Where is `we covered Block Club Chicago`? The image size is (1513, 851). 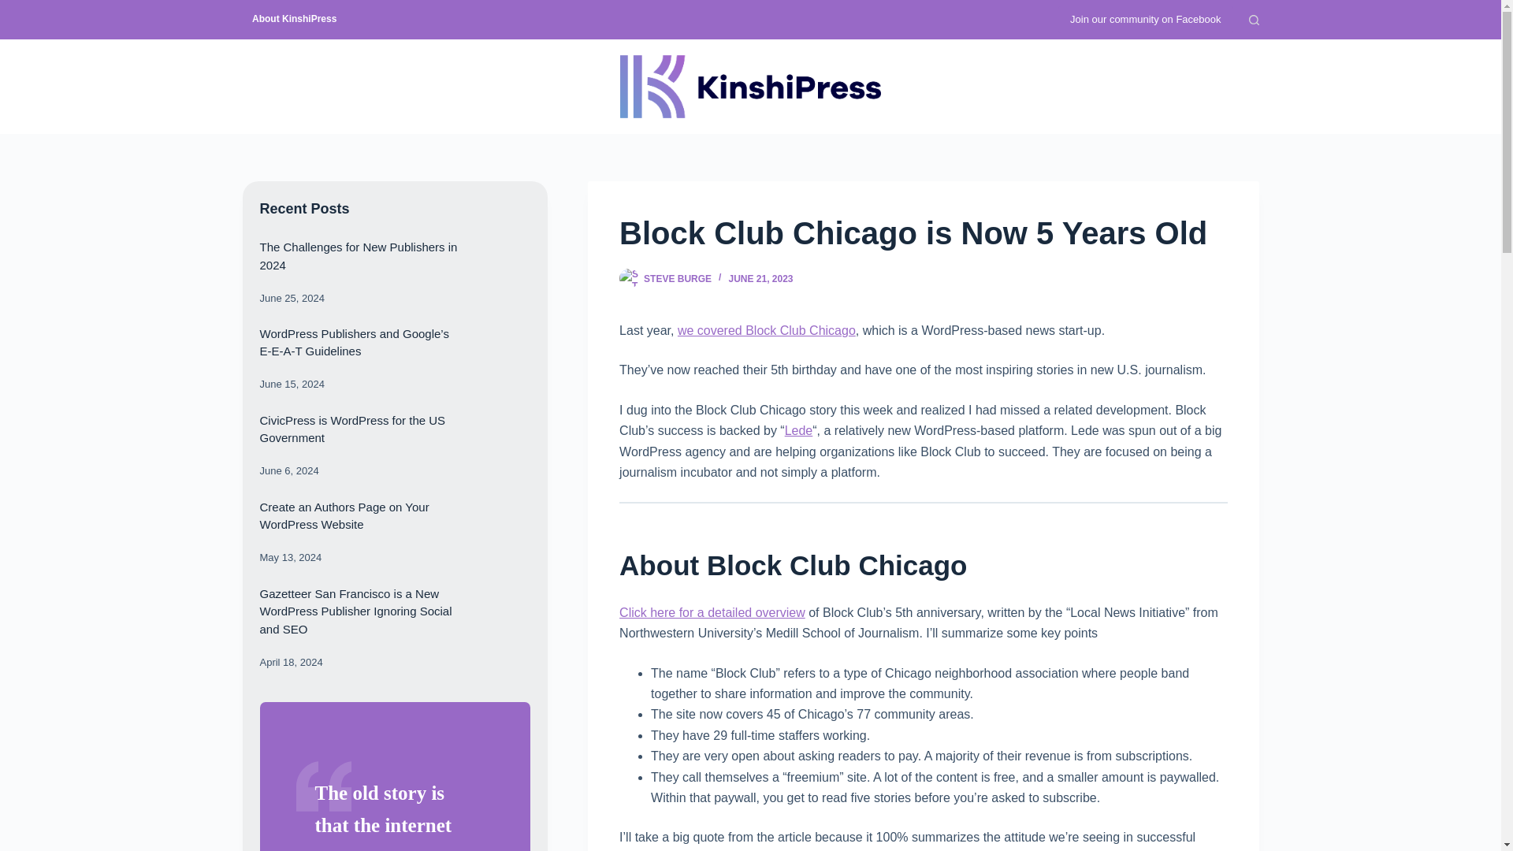
we covered Block Club Chicago is located at coordinates (767, 330).